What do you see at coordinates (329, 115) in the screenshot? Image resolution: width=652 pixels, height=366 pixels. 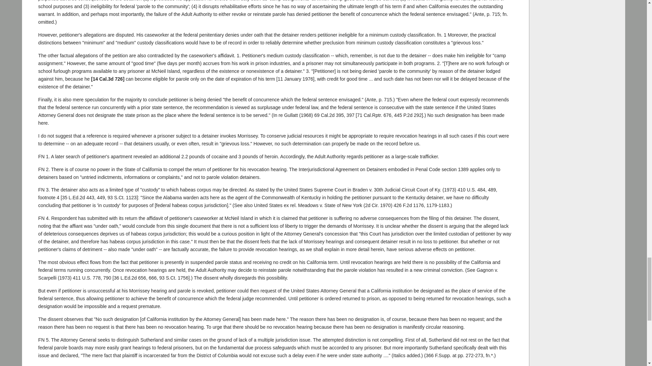 I see `69 Cal.2d 395` at bounding box center [329, 115].